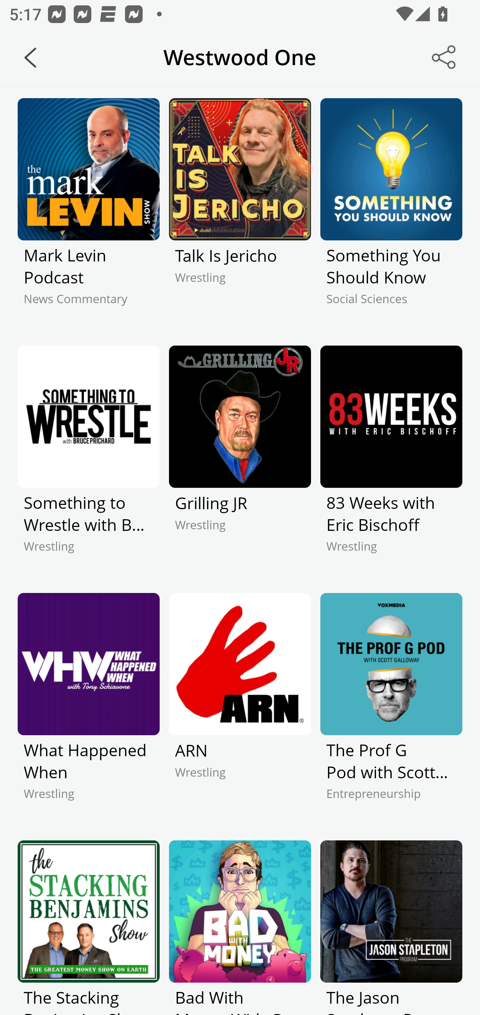 This screenshot has height=1015, width=480. What do you see at coordinates (89, 213) in the screenshot?
I see `Mark Levin Podcast News Commentary` at bounding box center [89, 213].